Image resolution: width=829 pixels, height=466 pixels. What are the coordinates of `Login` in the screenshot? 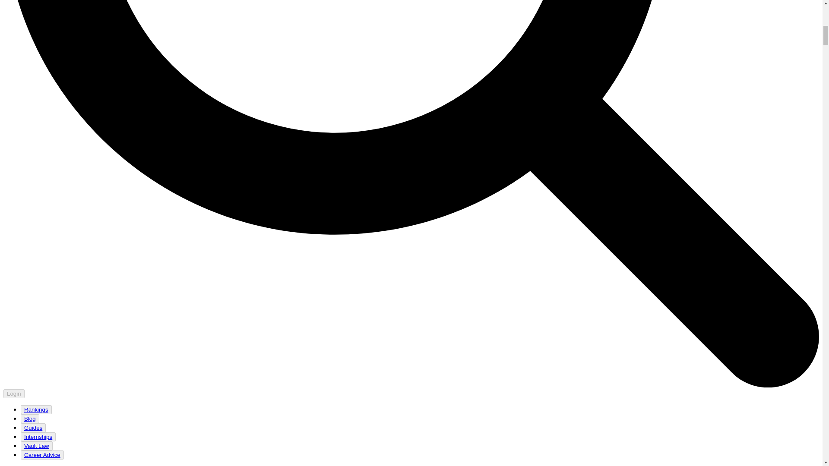 It's located at (14, 393).